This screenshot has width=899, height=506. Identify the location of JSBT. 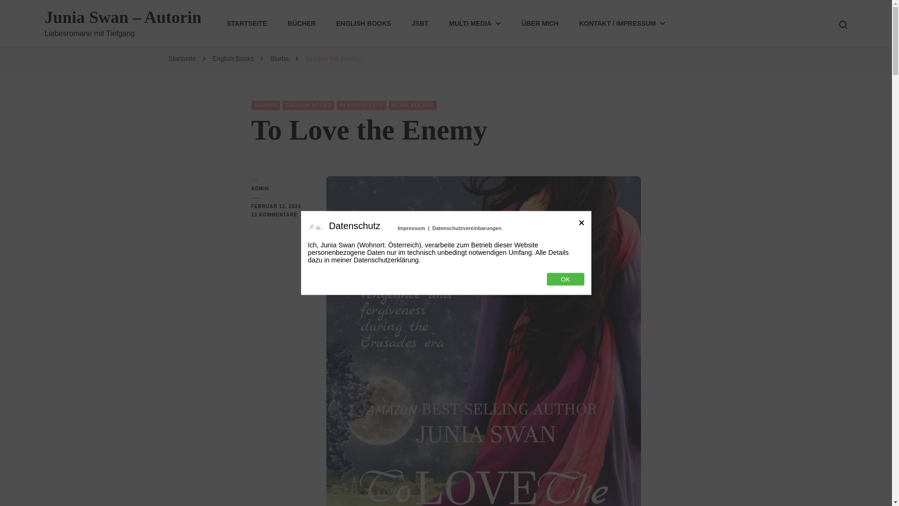
(420, 23).